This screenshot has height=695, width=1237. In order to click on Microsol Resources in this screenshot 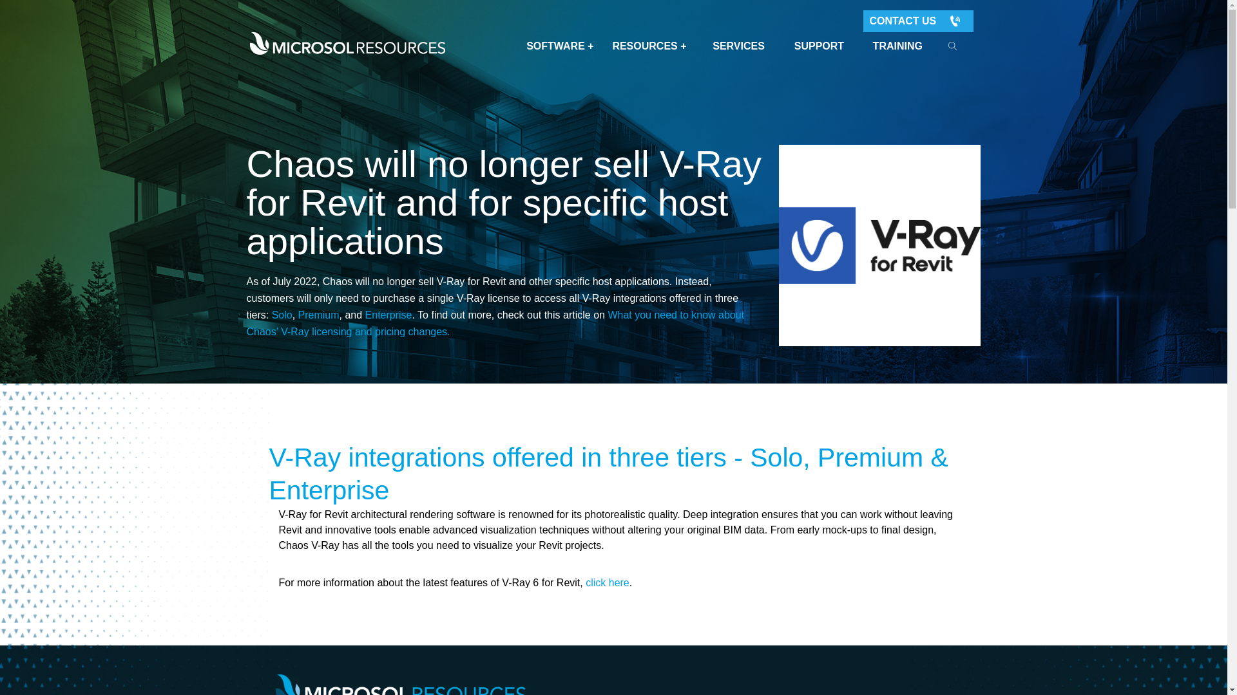, I will do `click(401, 685)`.